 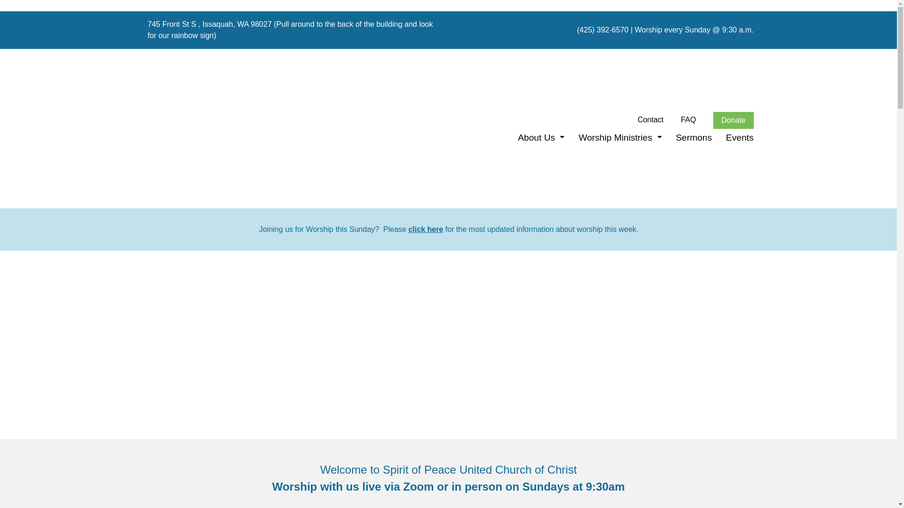 I want to click on About Us, so click(x=541, y=137).